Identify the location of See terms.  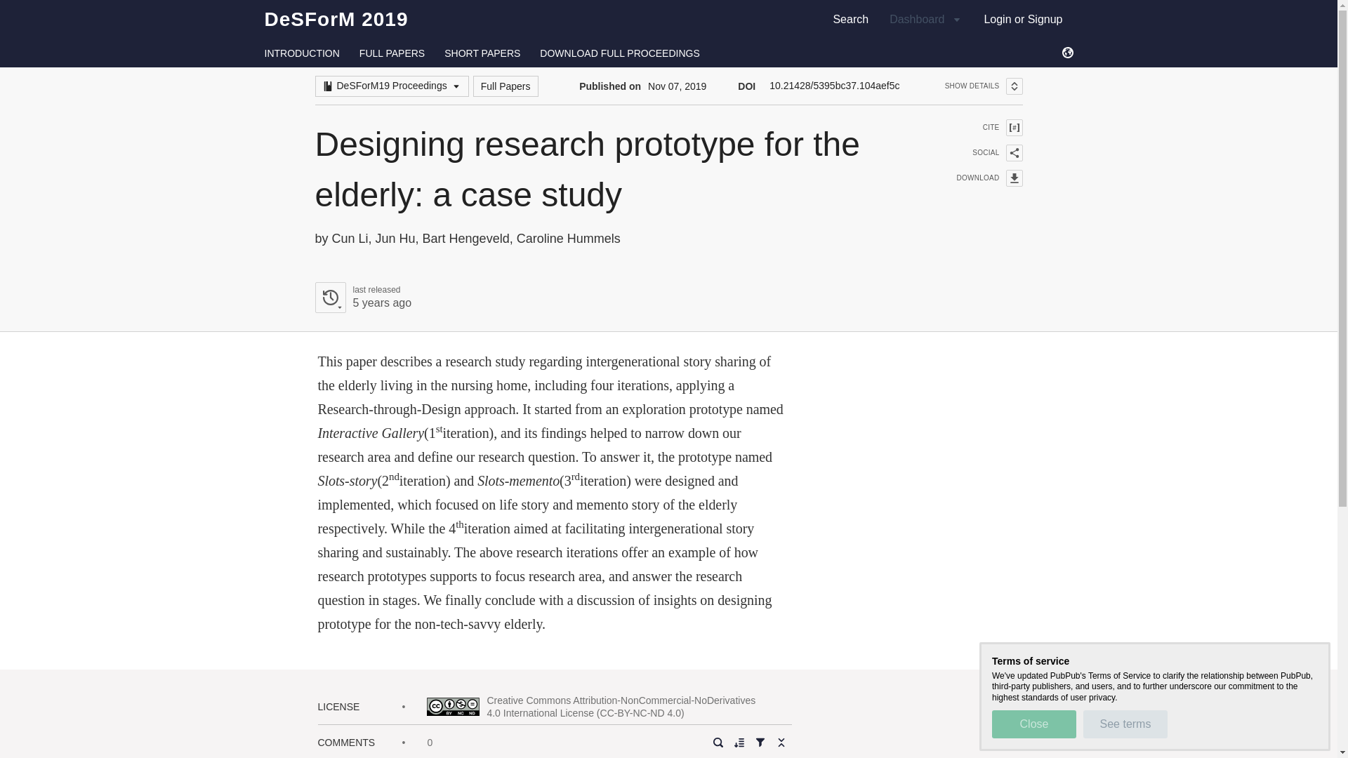
(1125, 724).